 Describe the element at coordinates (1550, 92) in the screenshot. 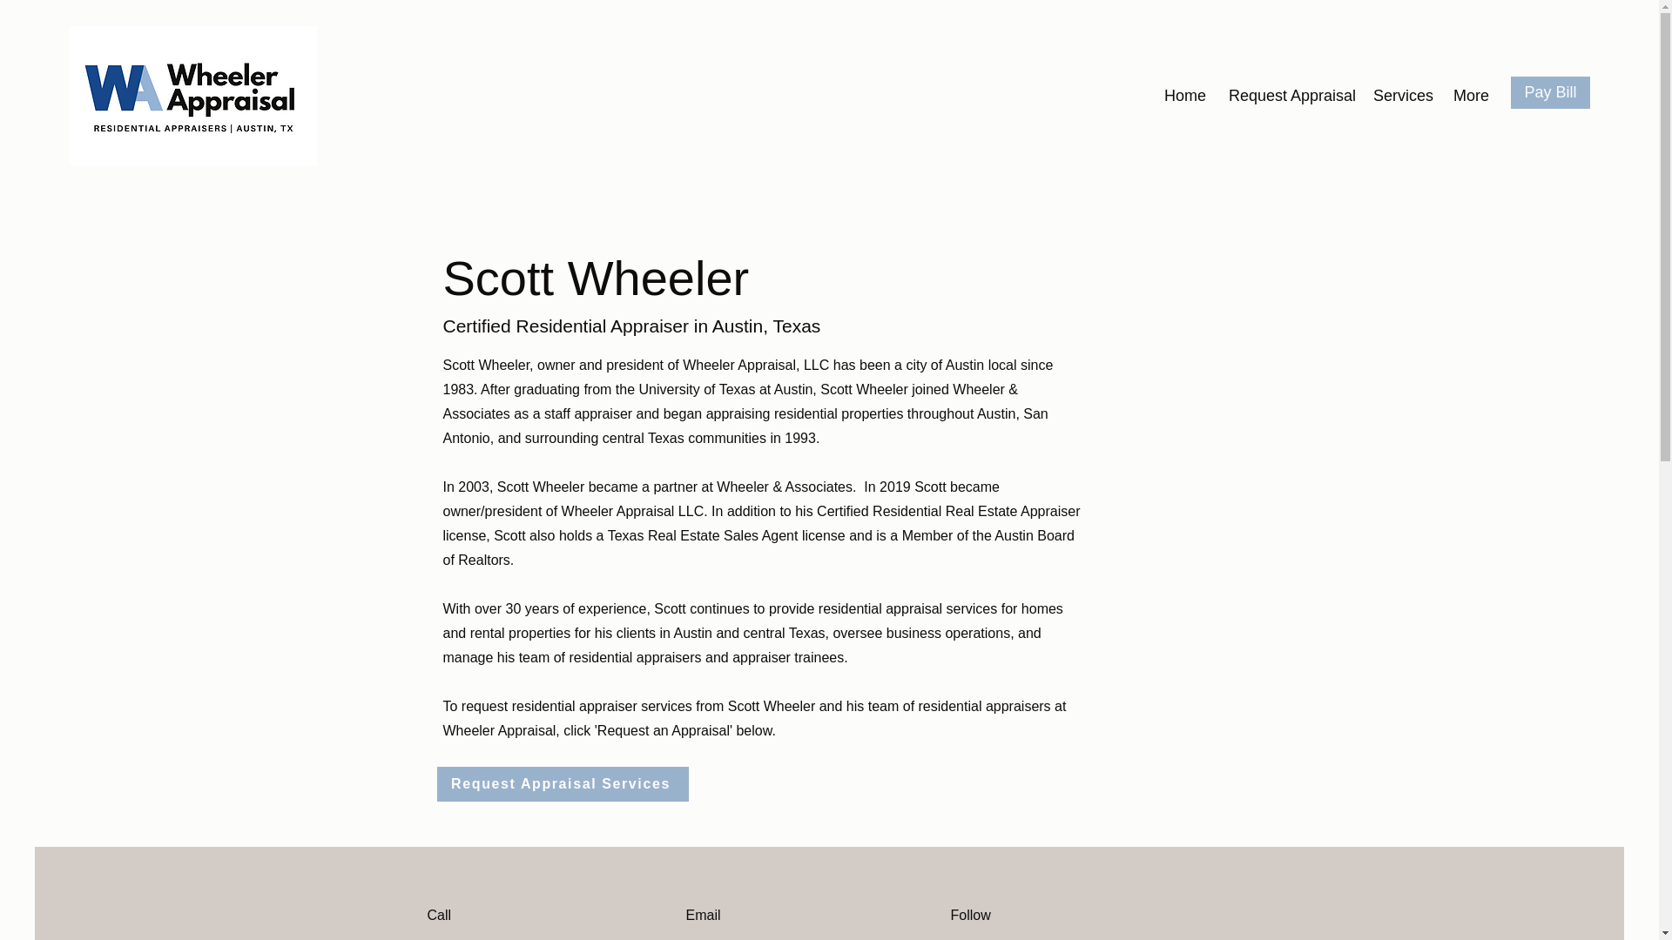

I see `Pay Bill` at that location.